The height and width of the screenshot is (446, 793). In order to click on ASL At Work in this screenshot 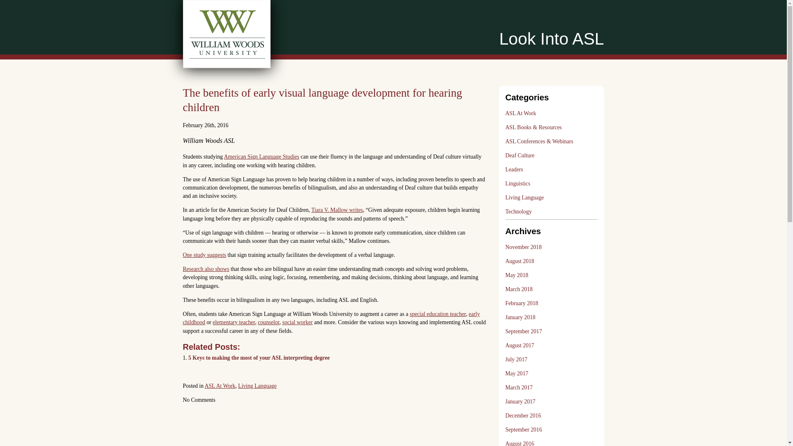, I will do `click(520, 114)`.